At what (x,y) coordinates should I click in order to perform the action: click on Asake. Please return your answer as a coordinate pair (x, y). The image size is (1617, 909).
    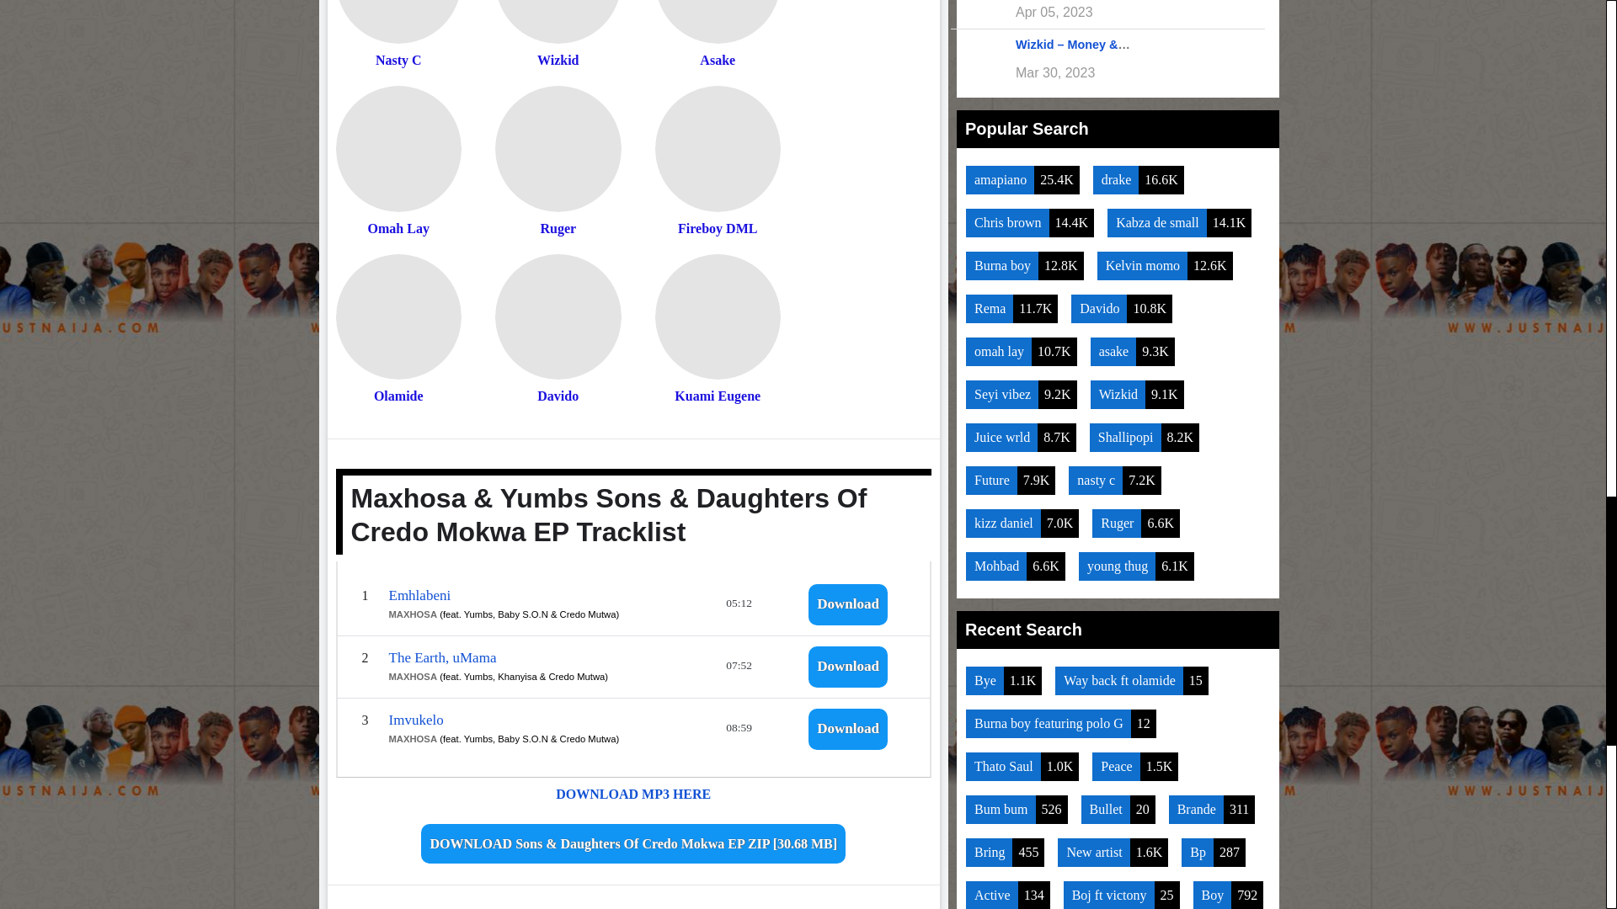
    Looking at the image, I should click on (718, 22).